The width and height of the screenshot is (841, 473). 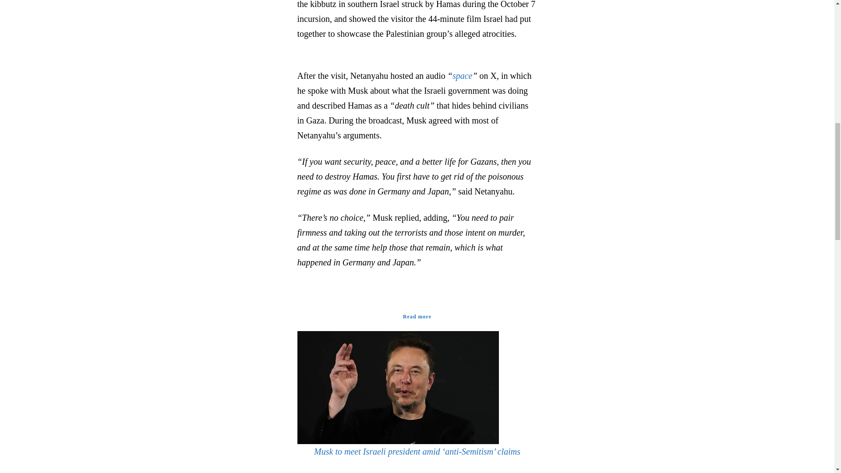 I want to click on Advertisement, so click(x=221, y=27).